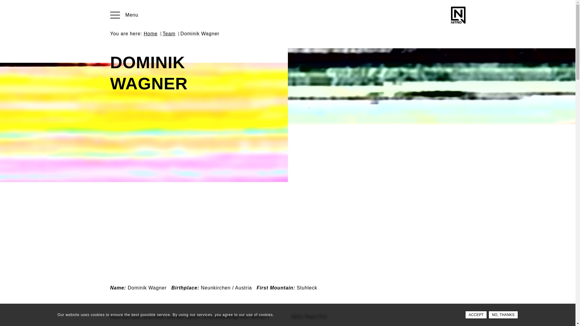  Describe the element at coordinates (503, 315) in the screenshot. I see `NO, THANKS` at that location.